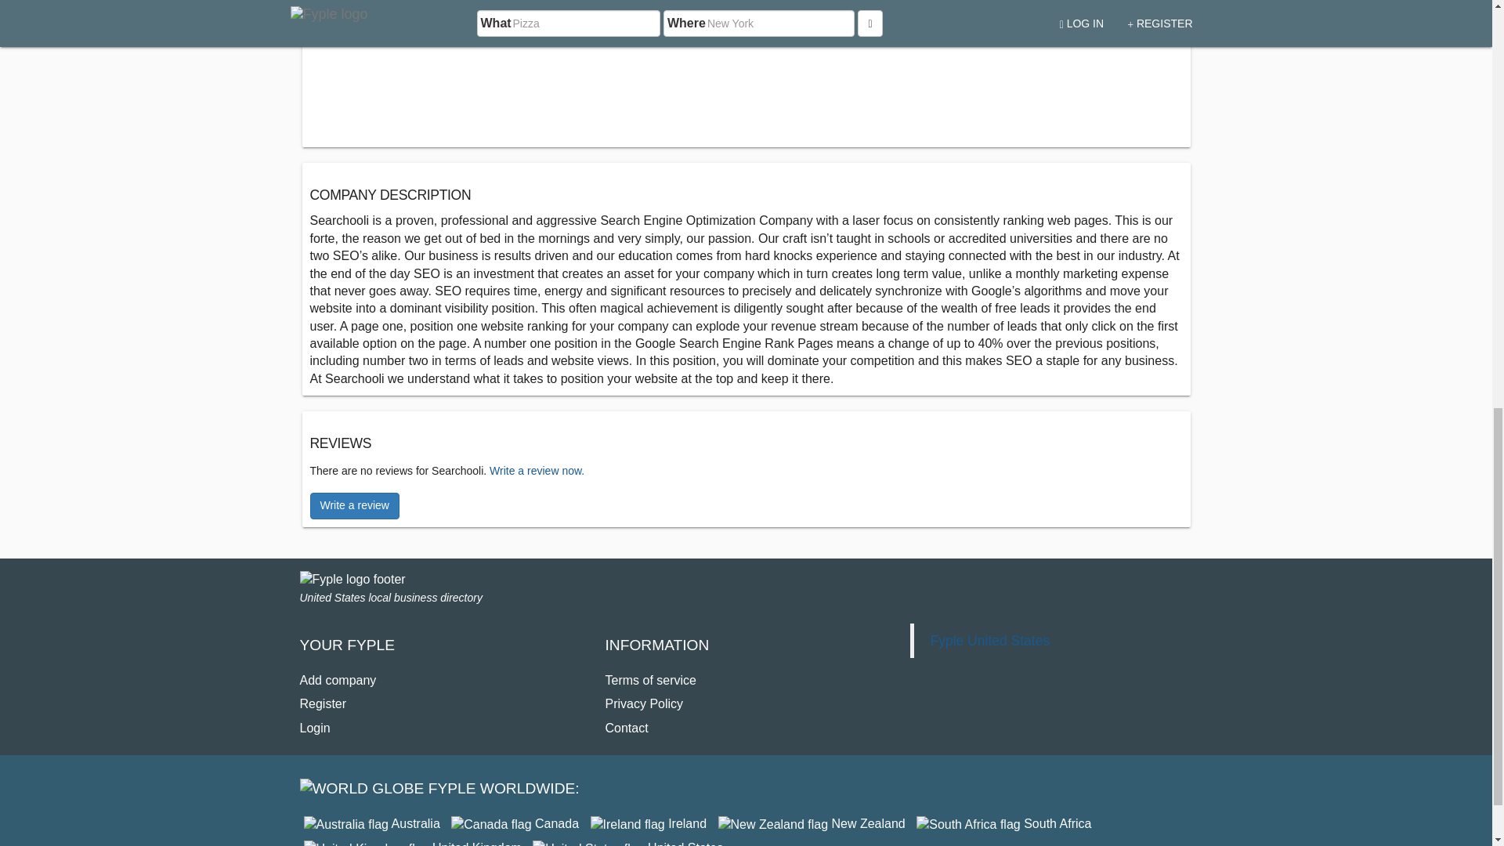  What do you see at coordinates (314, 728) in the screenshot?
I see `Login` at bounding box center [314, 728].